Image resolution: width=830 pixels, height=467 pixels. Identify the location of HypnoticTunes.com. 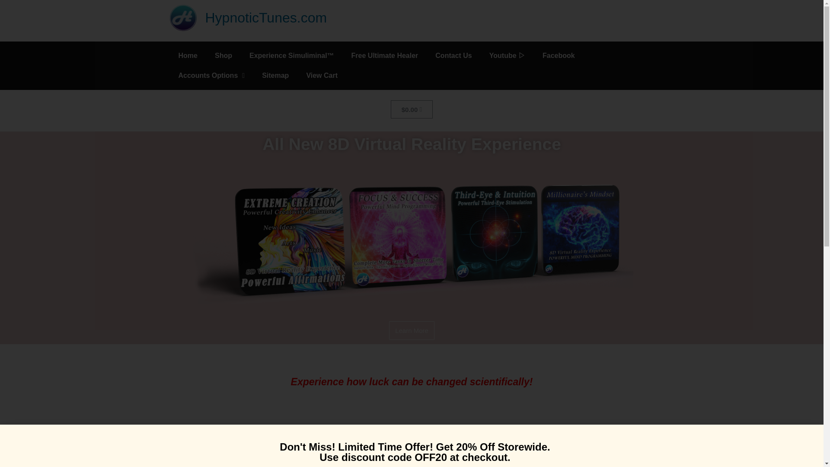
(266, 17).